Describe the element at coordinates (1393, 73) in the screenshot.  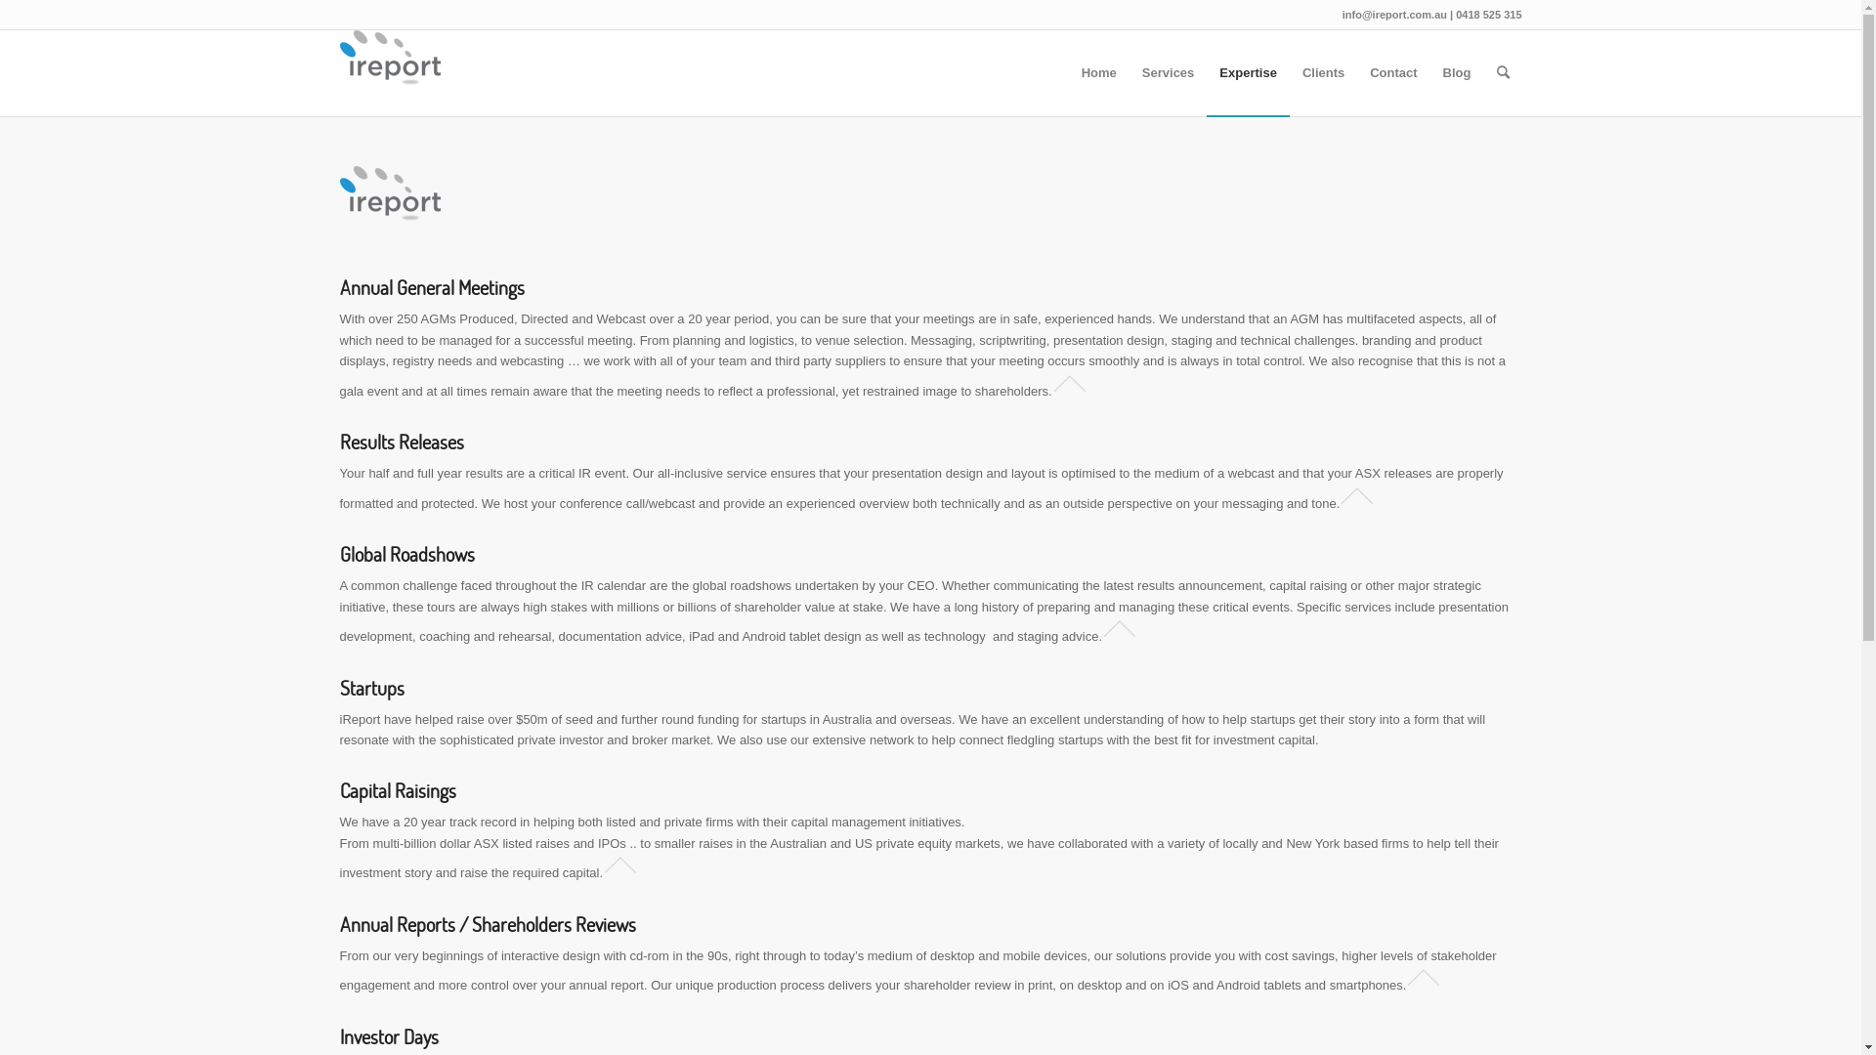
I see `Contact` at that location.